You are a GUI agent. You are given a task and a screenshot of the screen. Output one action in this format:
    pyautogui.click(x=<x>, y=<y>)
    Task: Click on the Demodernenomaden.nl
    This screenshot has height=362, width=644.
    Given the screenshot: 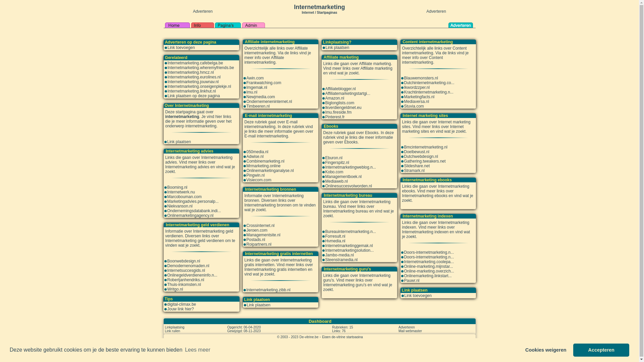 What is the action you would take?
    pyautogui.click(x=188, y=266)
    